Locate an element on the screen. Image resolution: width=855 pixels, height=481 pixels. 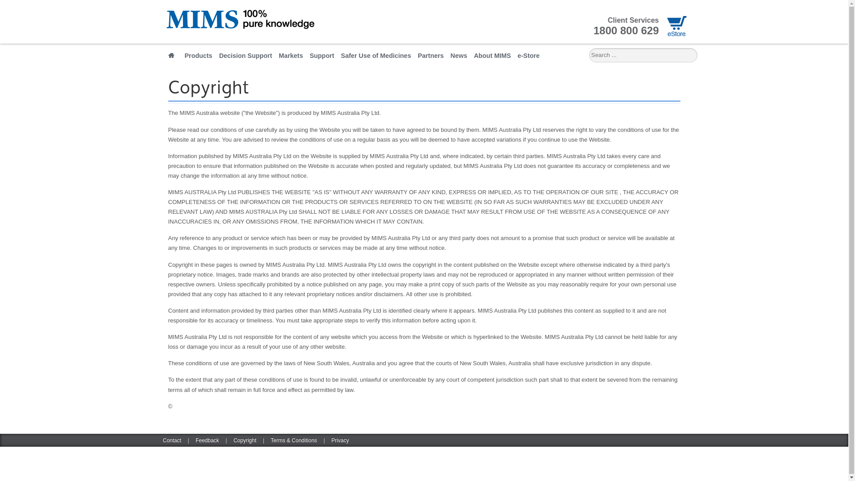
Products is located at coordinates (199, 57).